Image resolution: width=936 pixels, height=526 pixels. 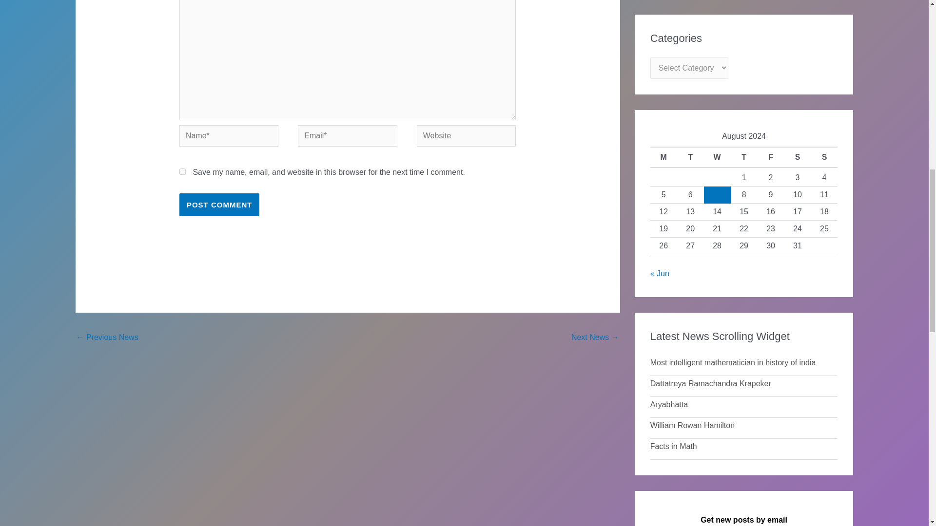 I want to click on Monday, so click(x=663, y=157).